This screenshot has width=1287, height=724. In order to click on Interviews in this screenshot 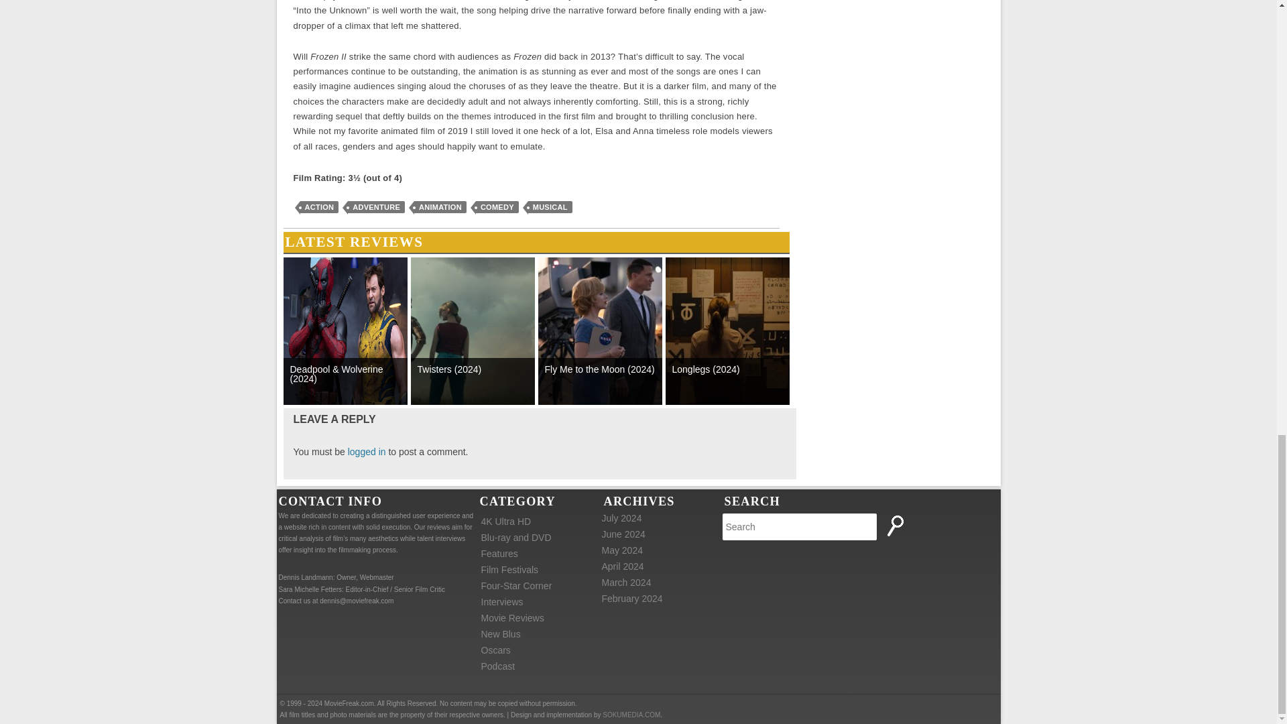, I will do `click(503, 602)`.